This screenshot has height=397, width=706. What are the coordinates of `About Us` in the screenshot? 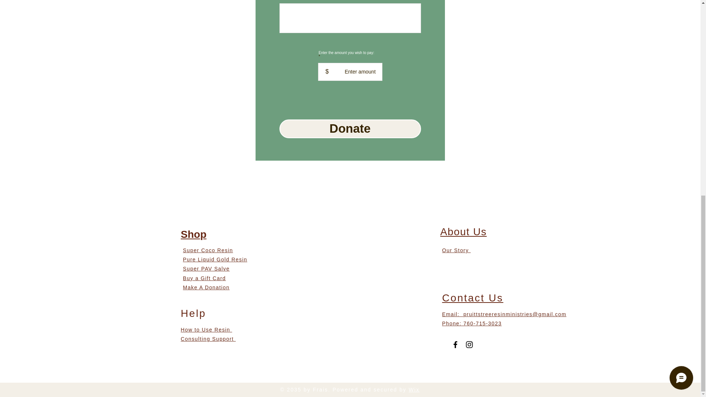 It's located at (463, 232).